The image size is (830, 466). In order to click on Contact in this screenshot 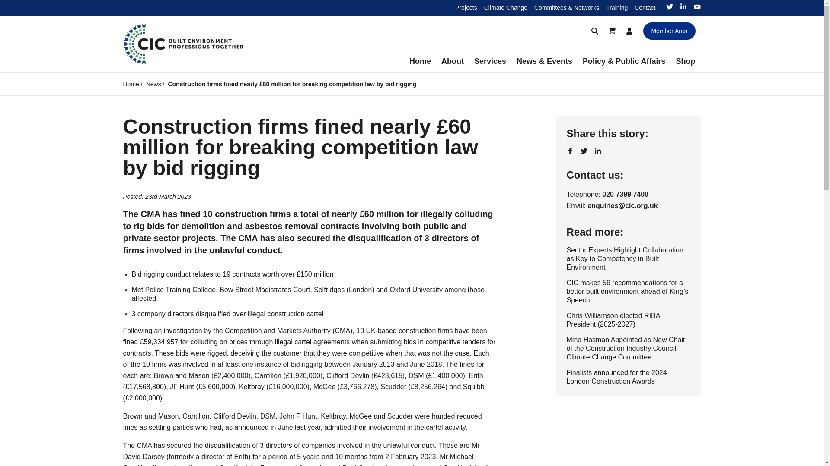, I will do `click(645, 7)`.